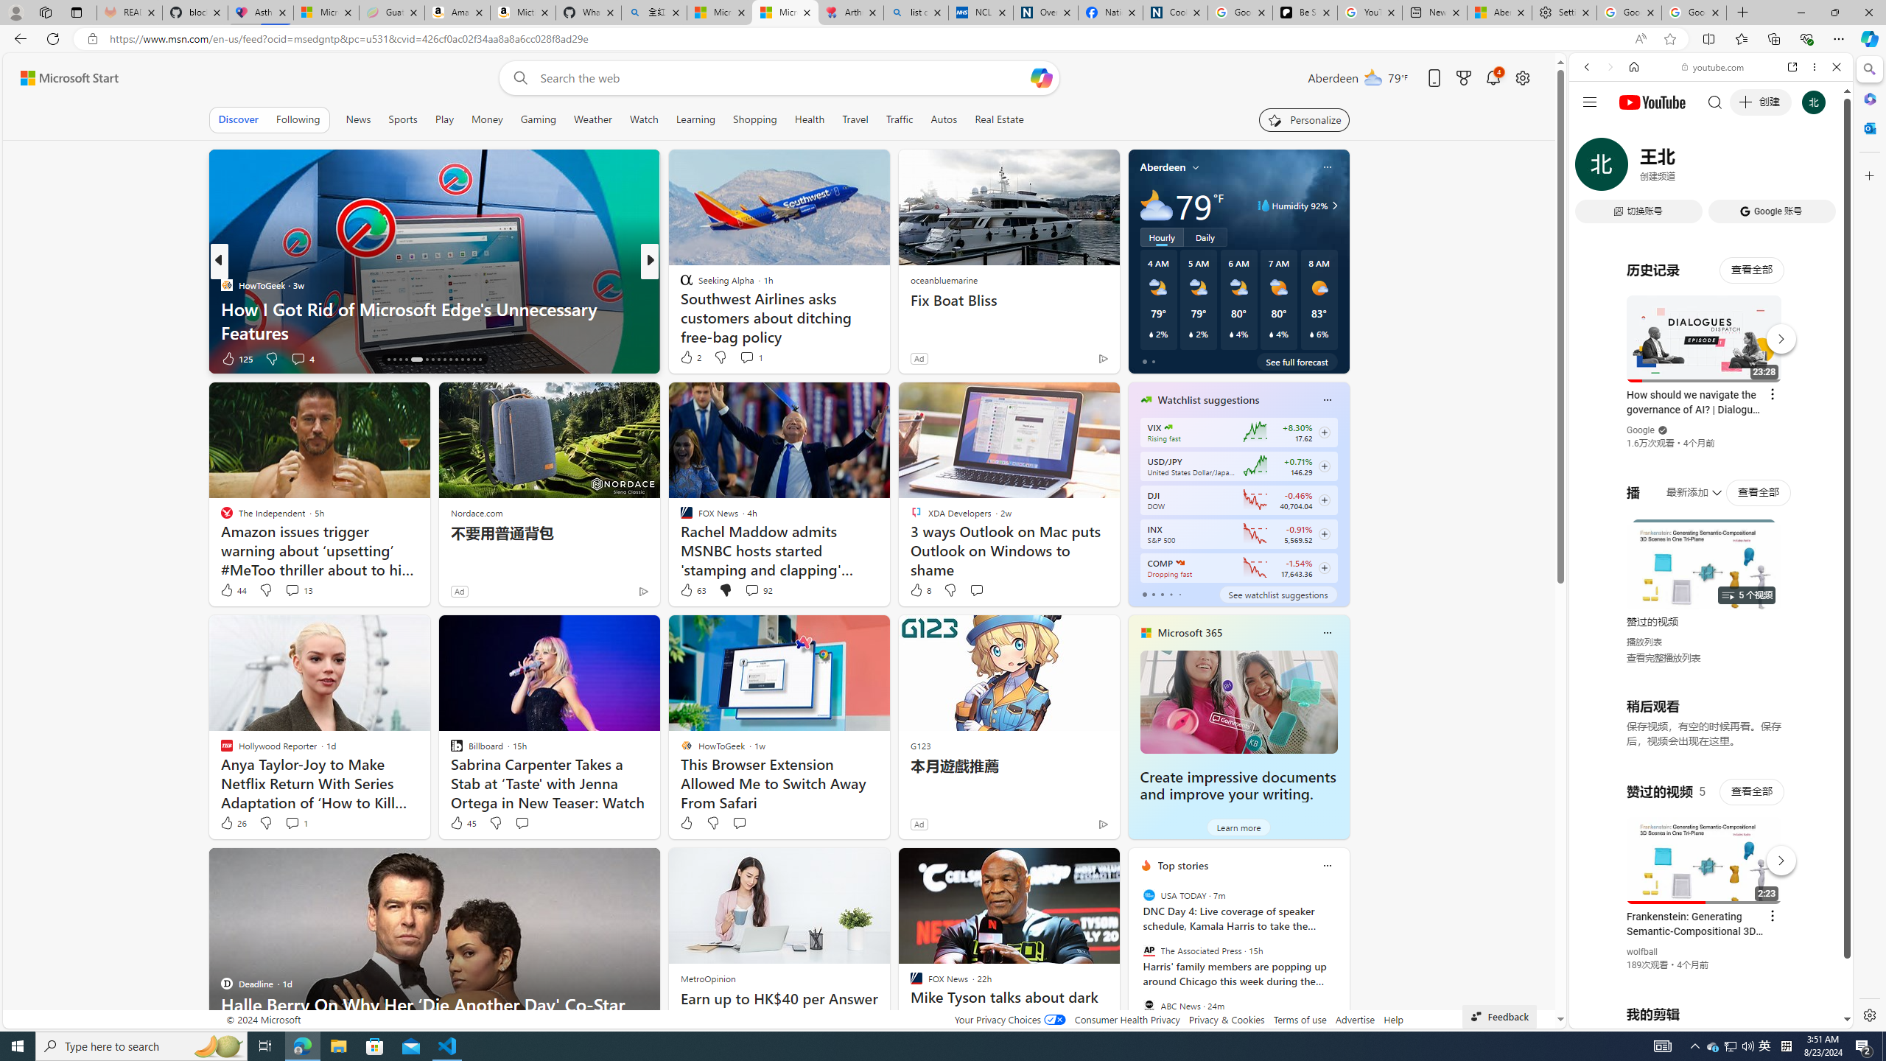 The width and height of the screenshot is (1886, 1061). Describe the element at coordinates (943, 279) in the screenshot. I see `oceanbluemarine` at that location.